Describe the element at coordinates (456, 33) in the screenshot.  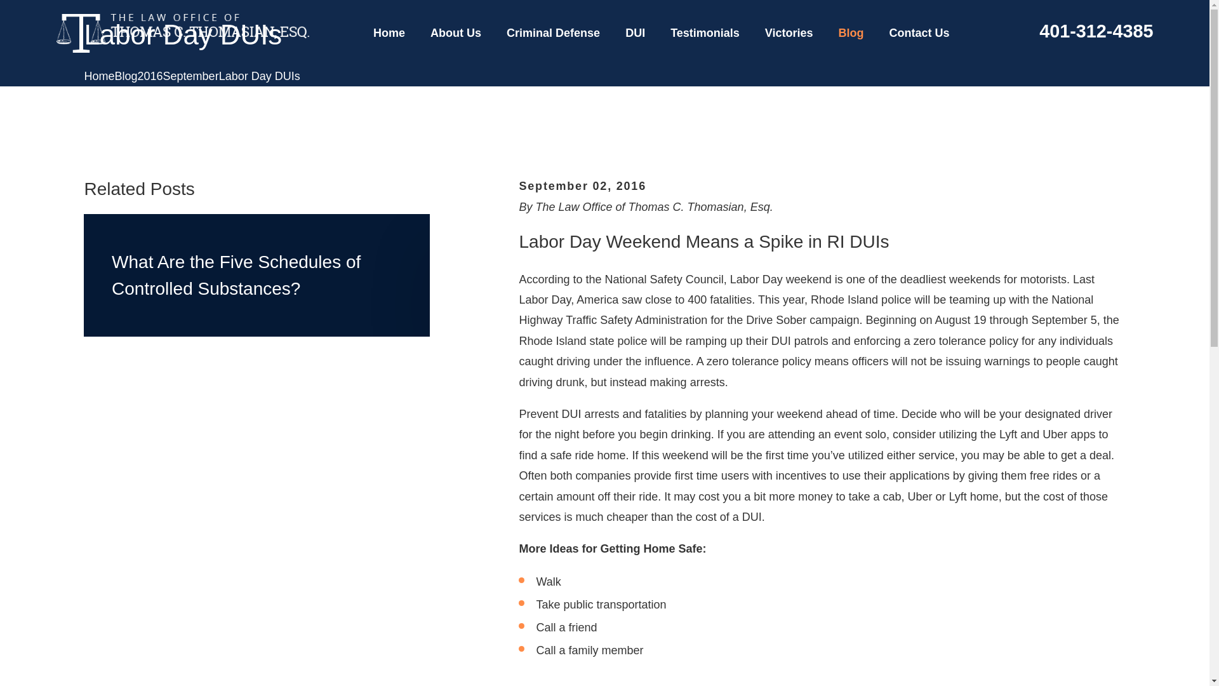
I see `About Us` at that location.